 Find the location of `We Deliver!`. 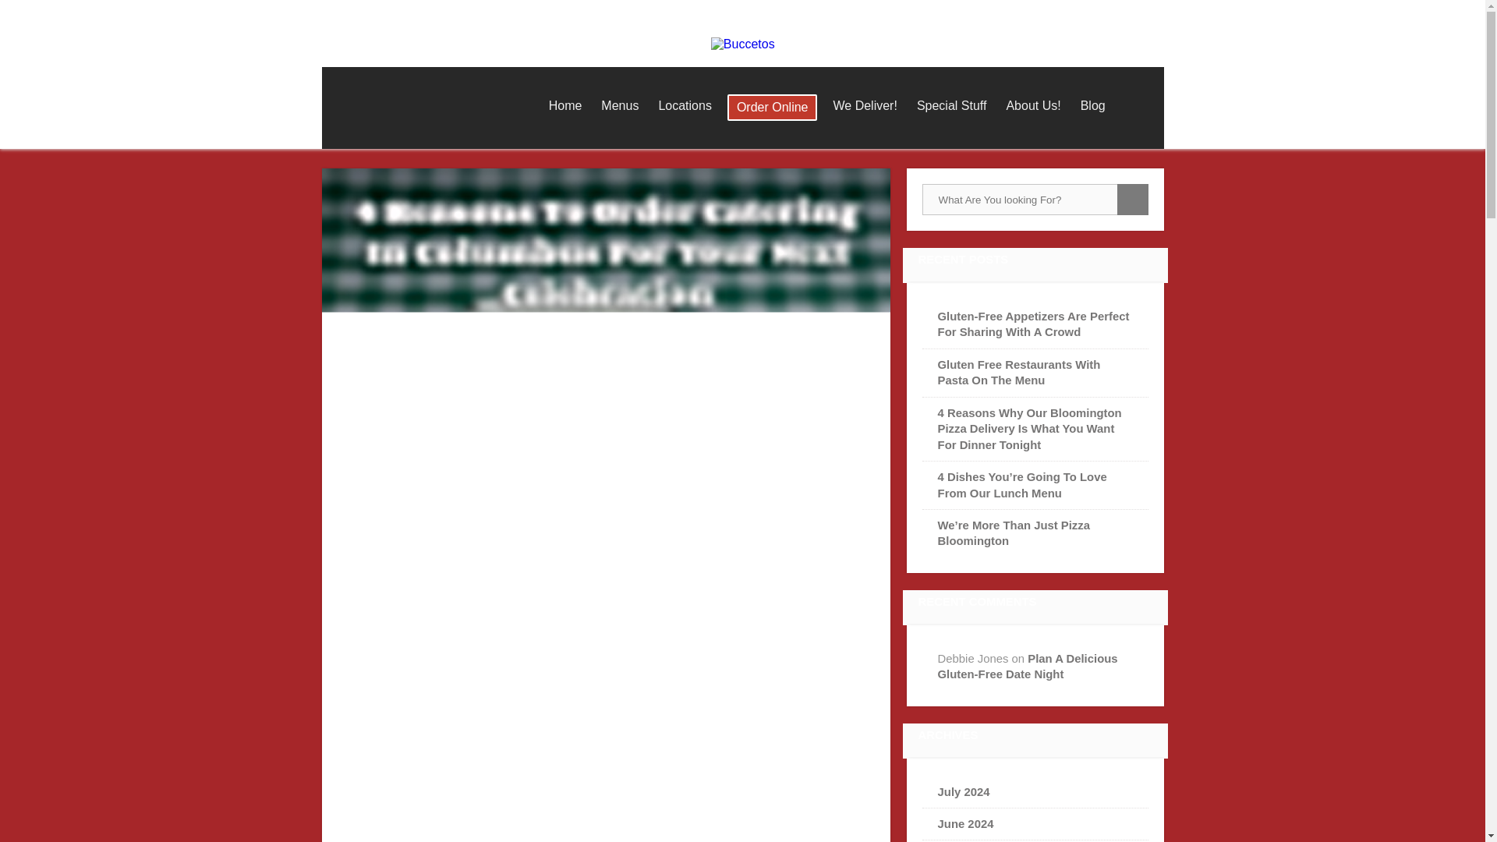

We Deliver! is located at coordinates (864, 106).